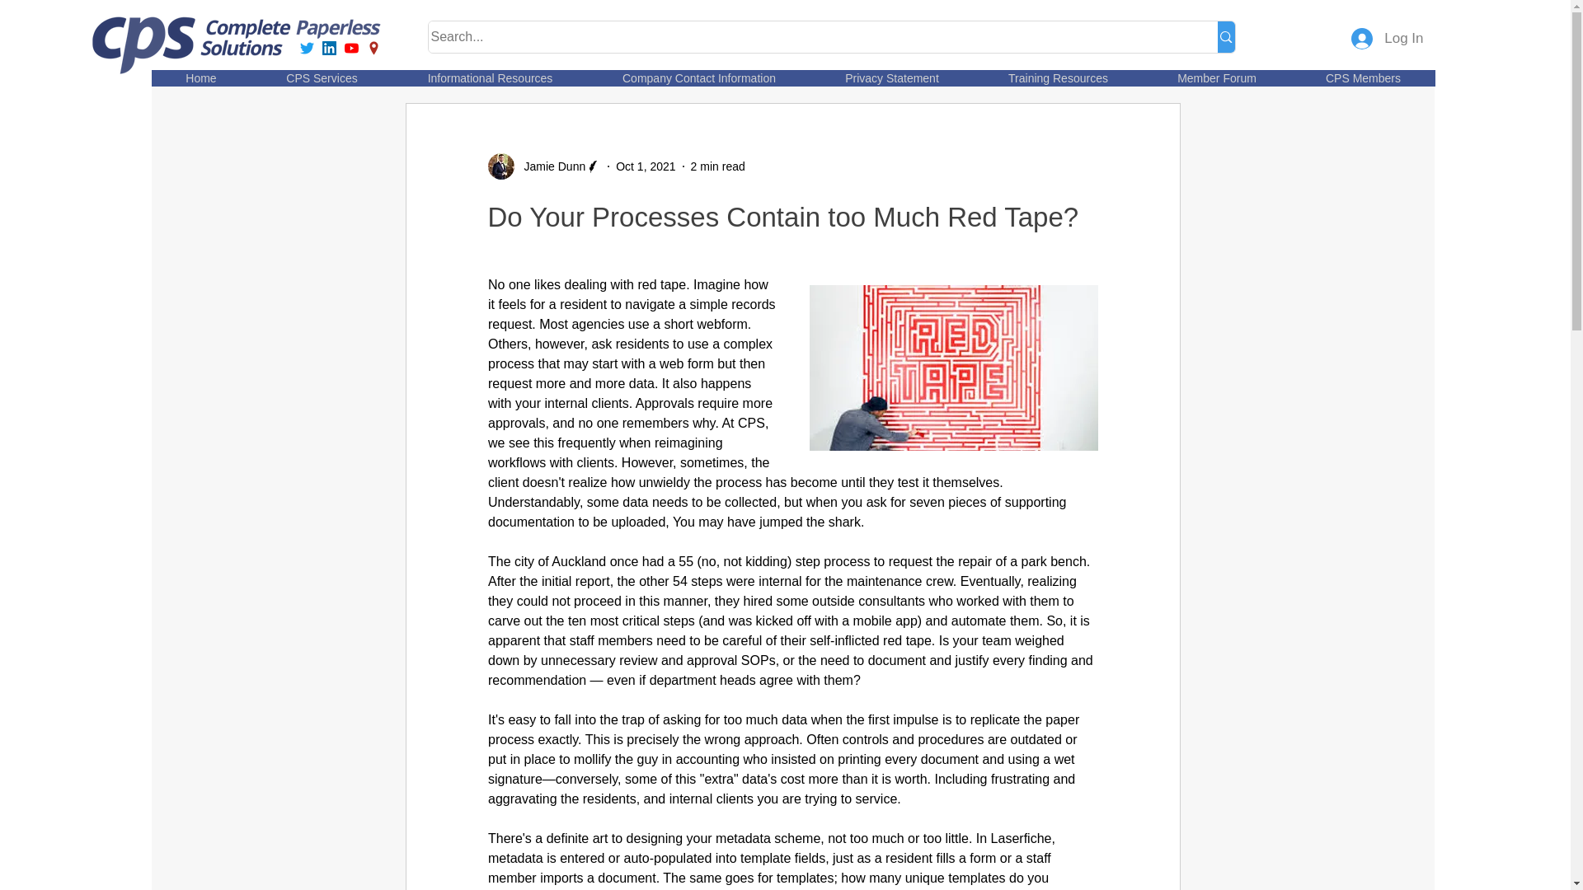  I want to click on Jamie Dunn, so click(544, 166).